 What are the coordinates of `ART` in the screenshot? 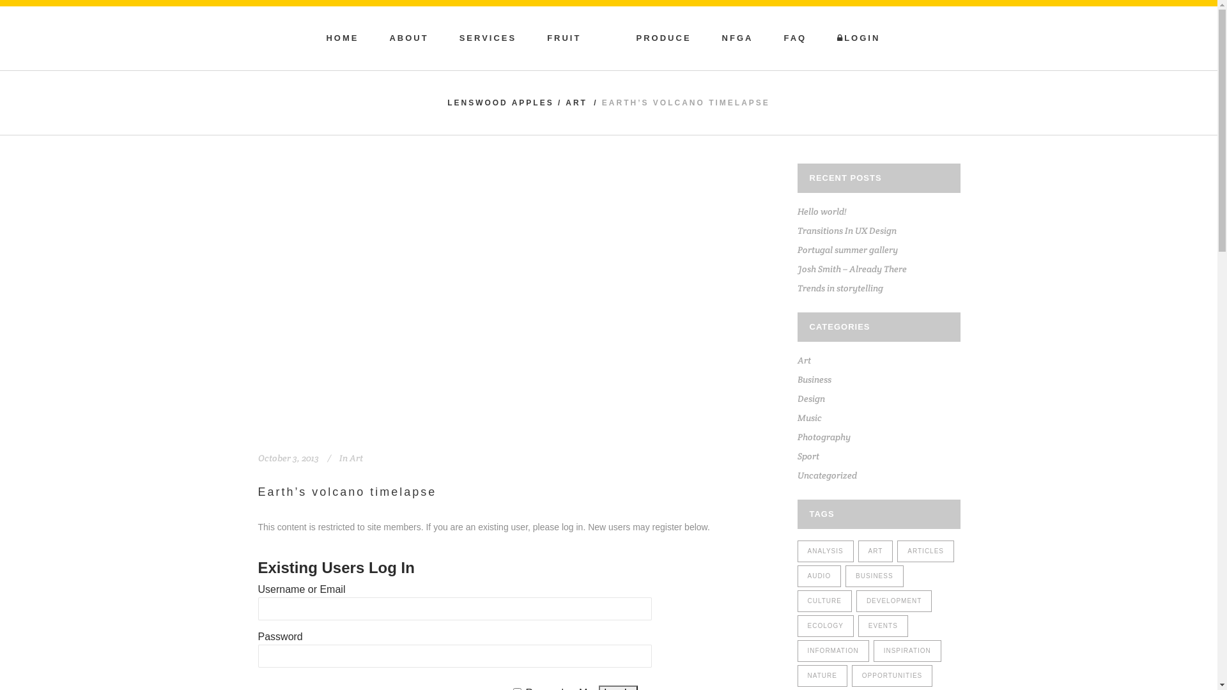 It's located at (576, 103).